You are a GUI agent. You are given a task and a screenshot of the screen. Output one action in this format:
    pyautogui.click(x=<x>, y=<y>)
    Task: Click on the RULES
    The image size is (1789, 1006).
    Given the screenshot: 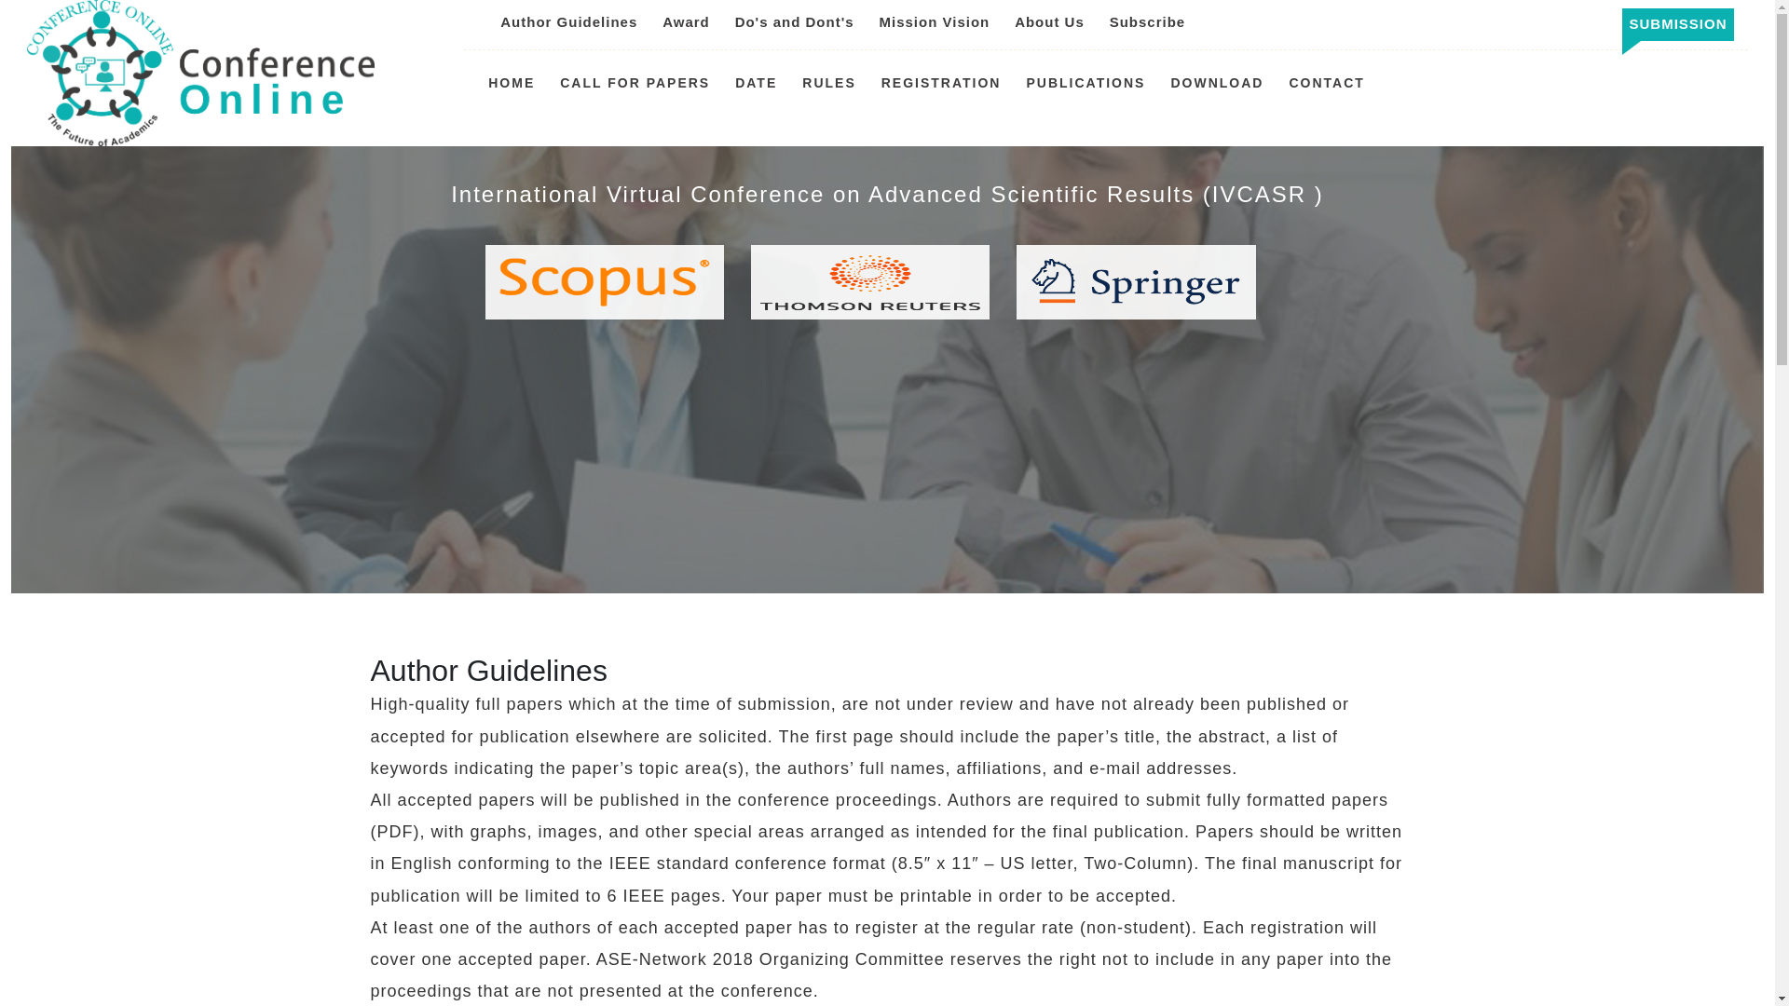 What is the action you would take?
    pyautogui.click(x=827, y=83)
    